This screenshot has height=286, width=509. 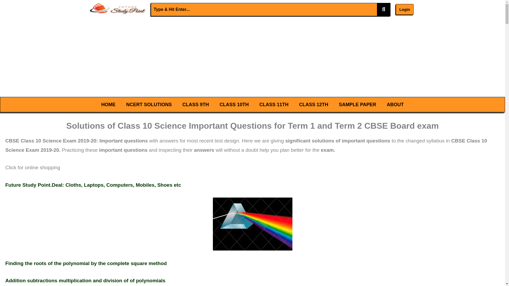 I want to click on NCERT SOLUTIONS, so click(x=149, y=104).